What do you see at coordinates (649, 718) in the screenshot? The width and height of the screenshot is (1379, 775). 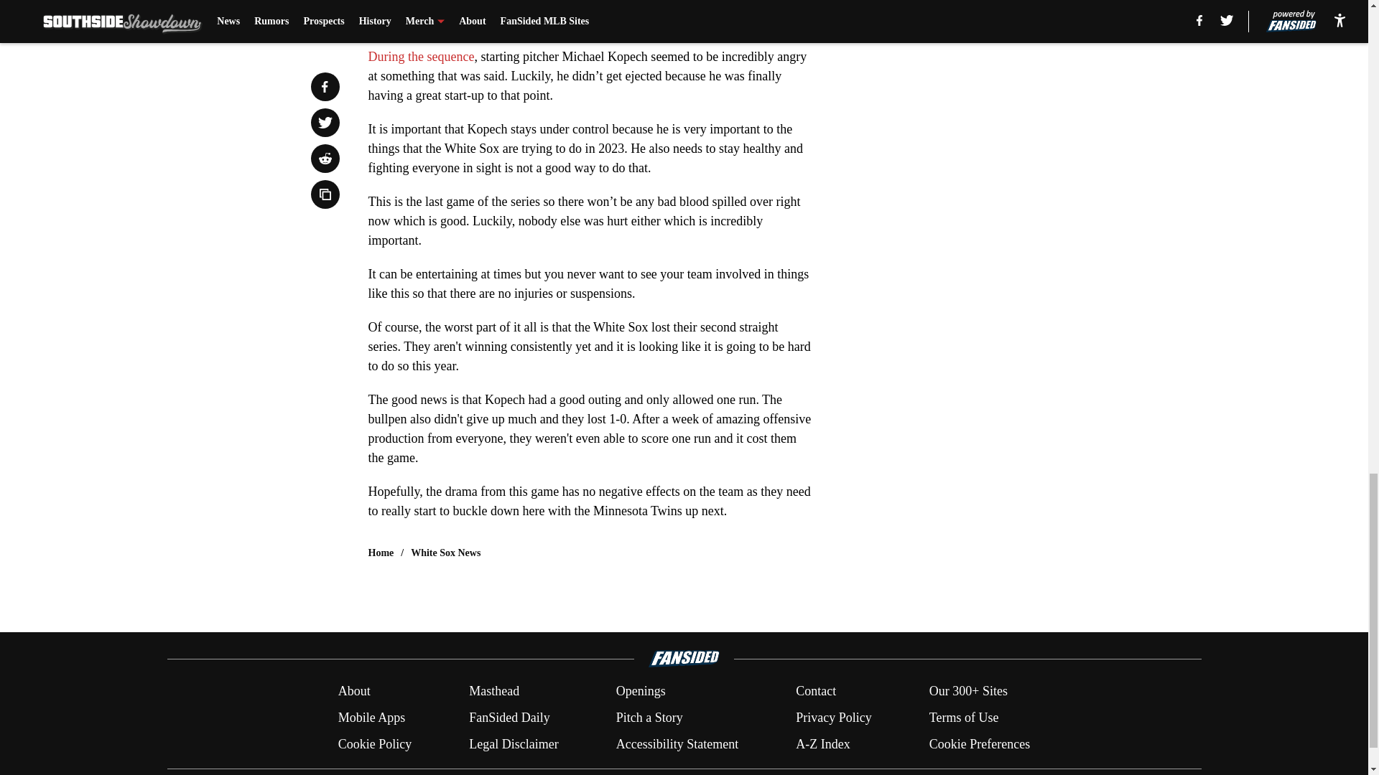 I see `Pitch a Story` at bounding box center [649, 718].